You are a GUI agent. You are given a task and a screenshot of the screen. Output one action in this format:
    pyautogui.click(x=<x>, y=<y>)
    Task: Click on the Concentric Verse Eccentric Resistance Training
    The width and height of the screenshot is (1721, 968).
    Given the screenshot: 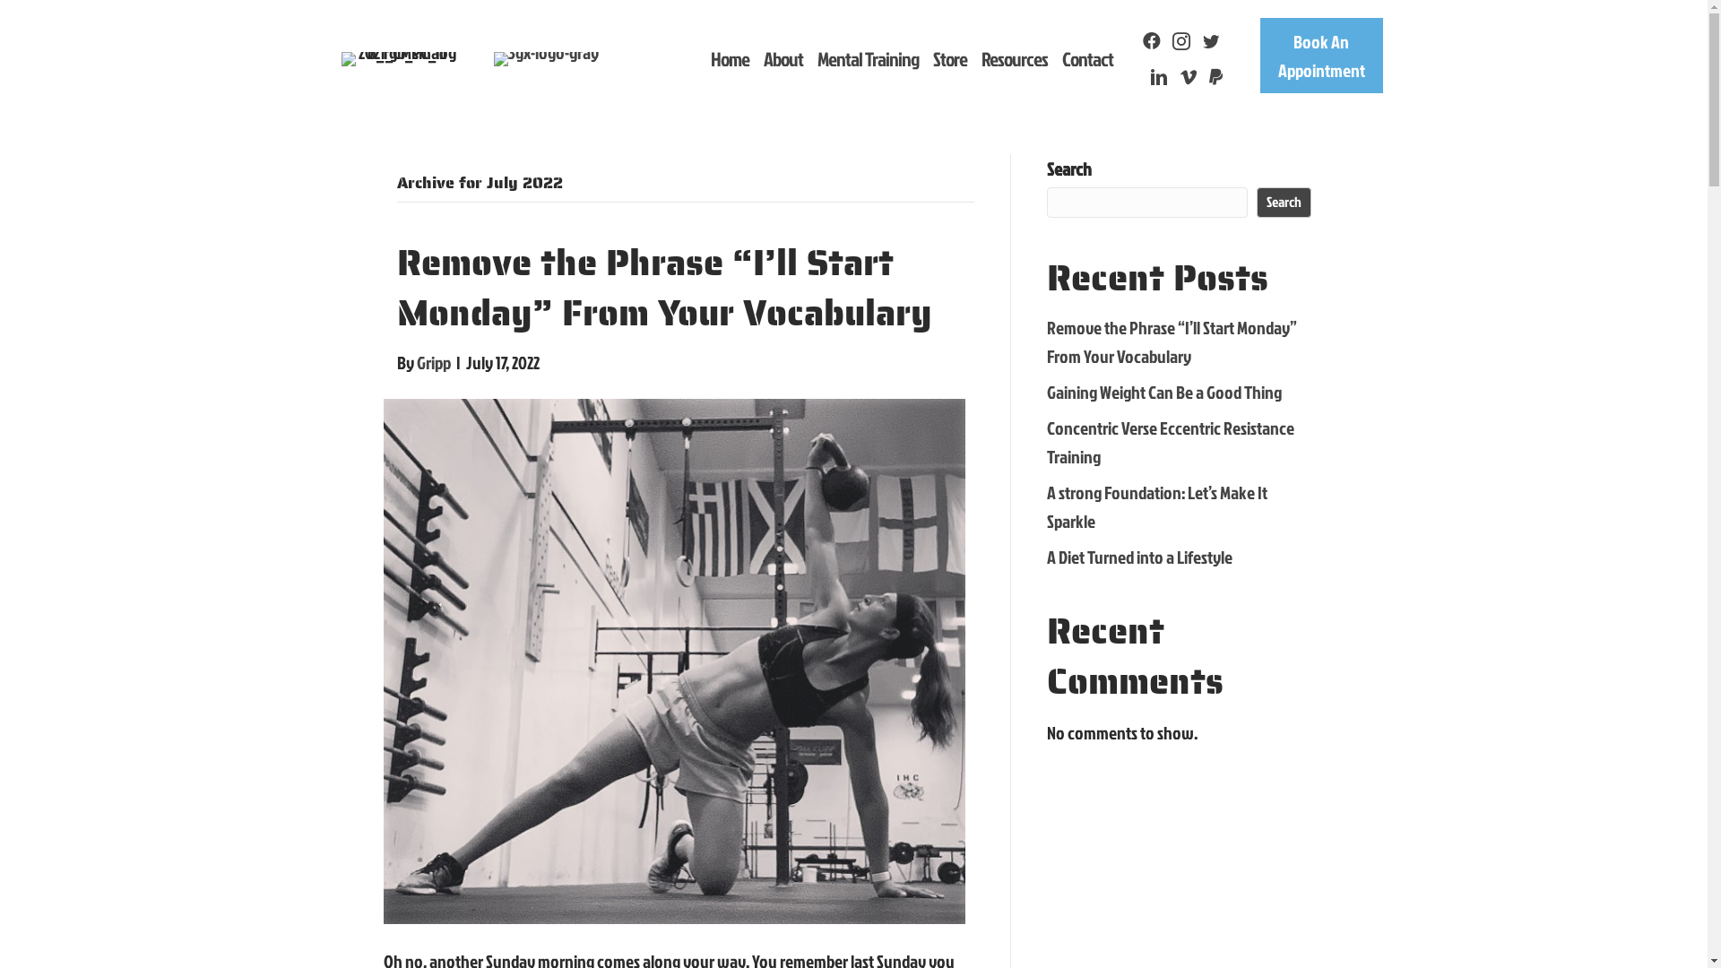 What is the action you would take?
    pyautogui.click(x=1171, y=442)
    